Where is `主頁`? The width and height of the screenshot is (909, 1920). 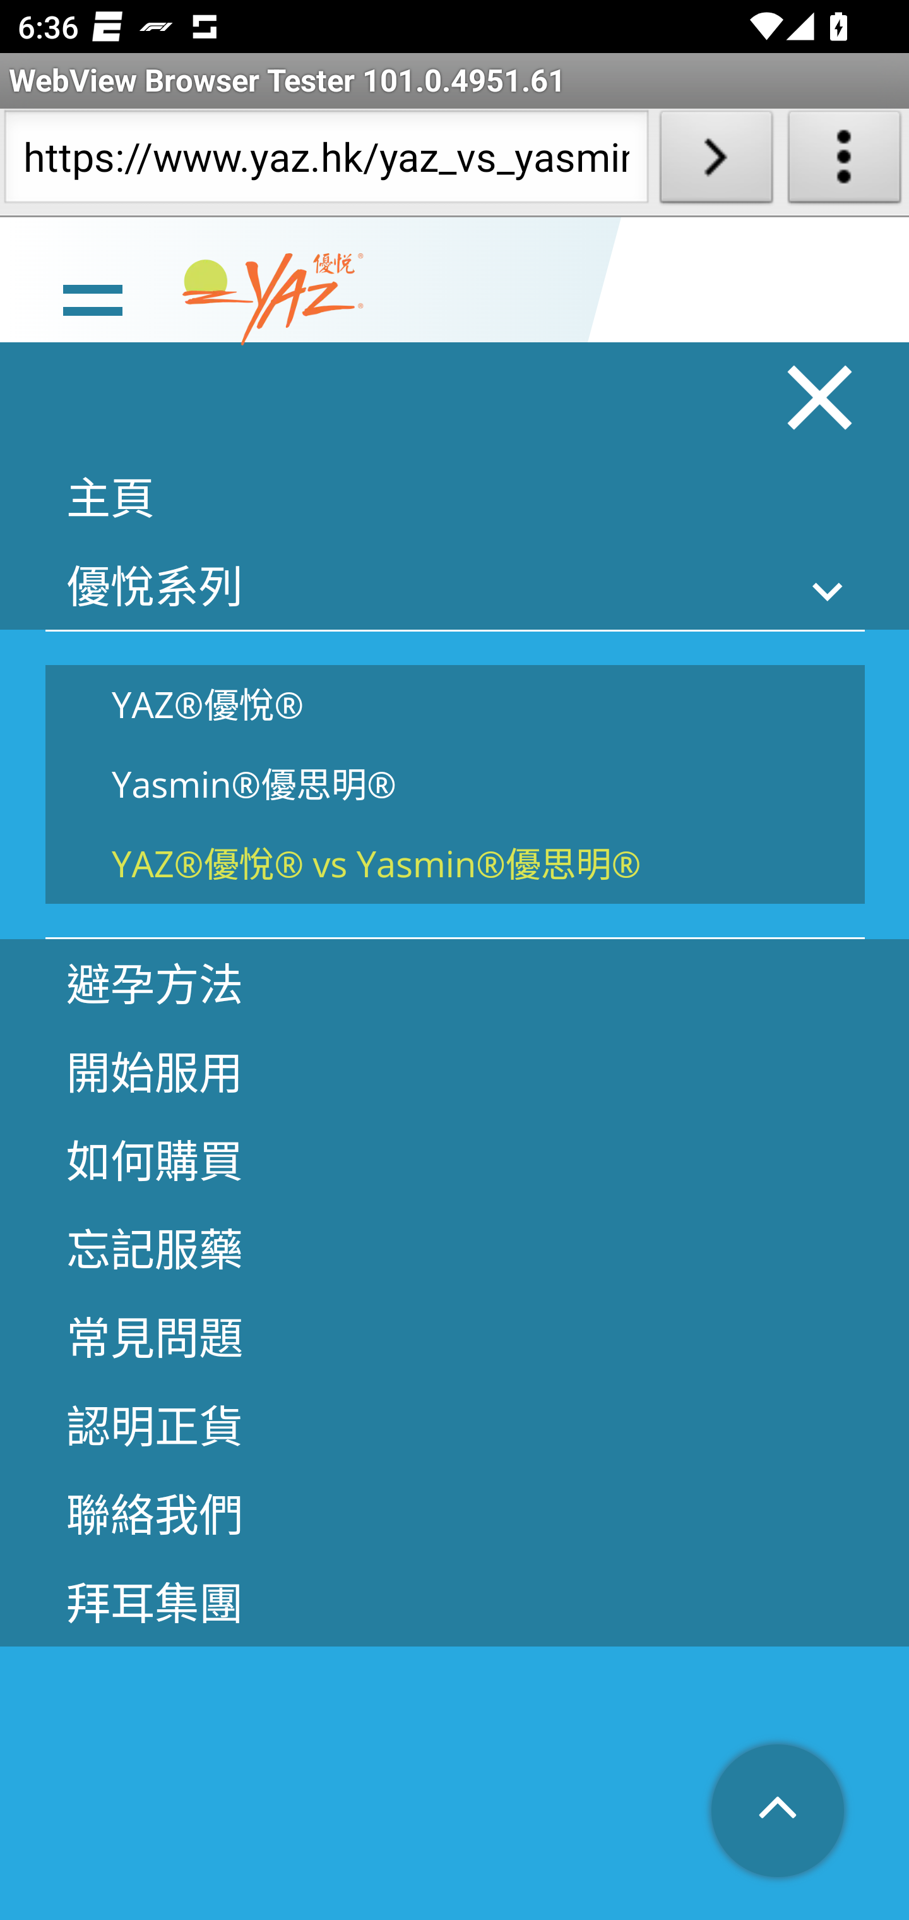
主頁 is located at coordinates (454, 497).